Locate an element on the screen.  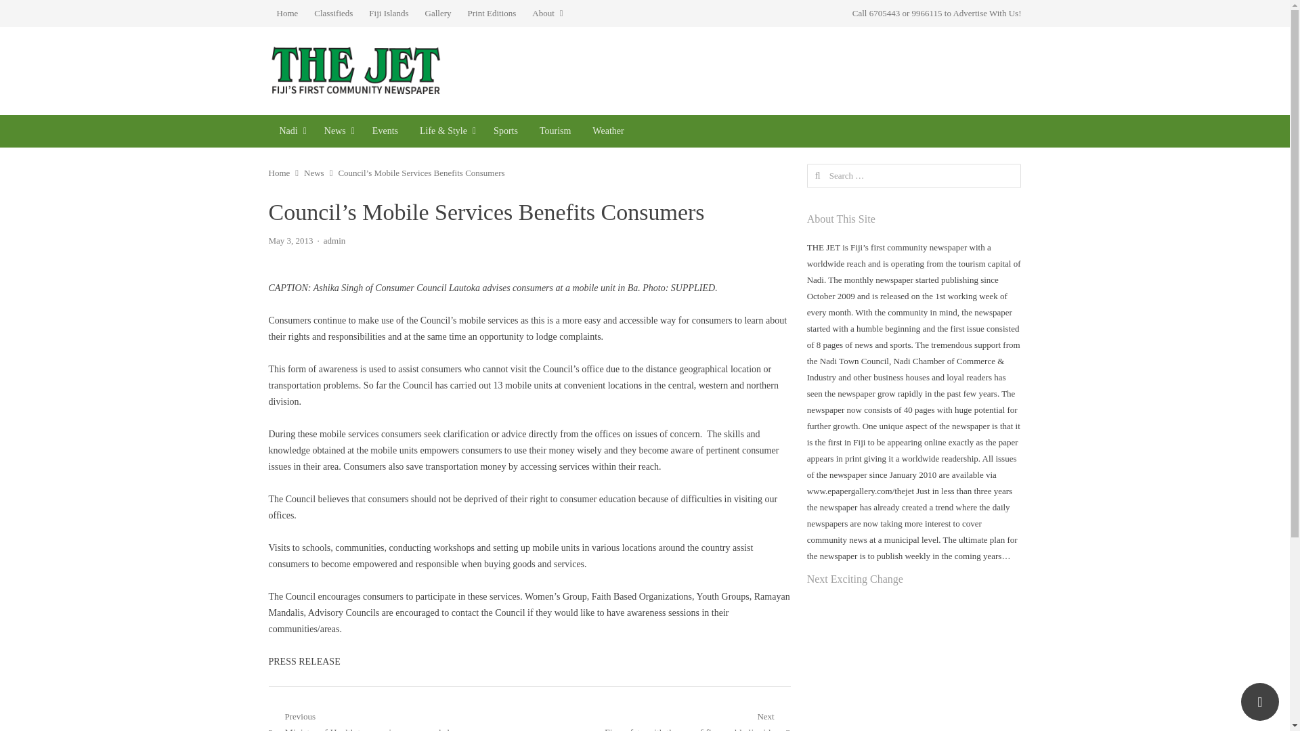
Classifieds is located at coordinates (333, 14).